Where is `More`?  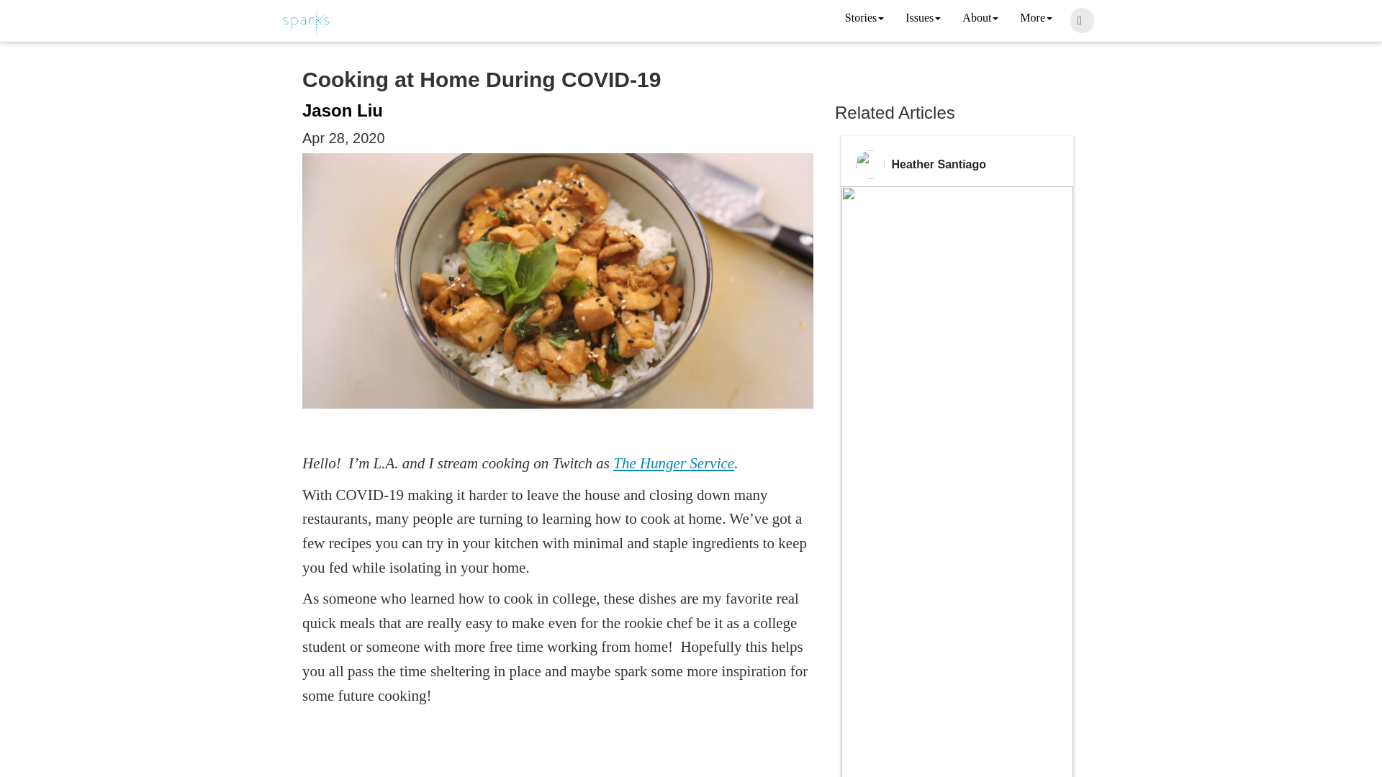
More is located at coordinates (1035, 19).